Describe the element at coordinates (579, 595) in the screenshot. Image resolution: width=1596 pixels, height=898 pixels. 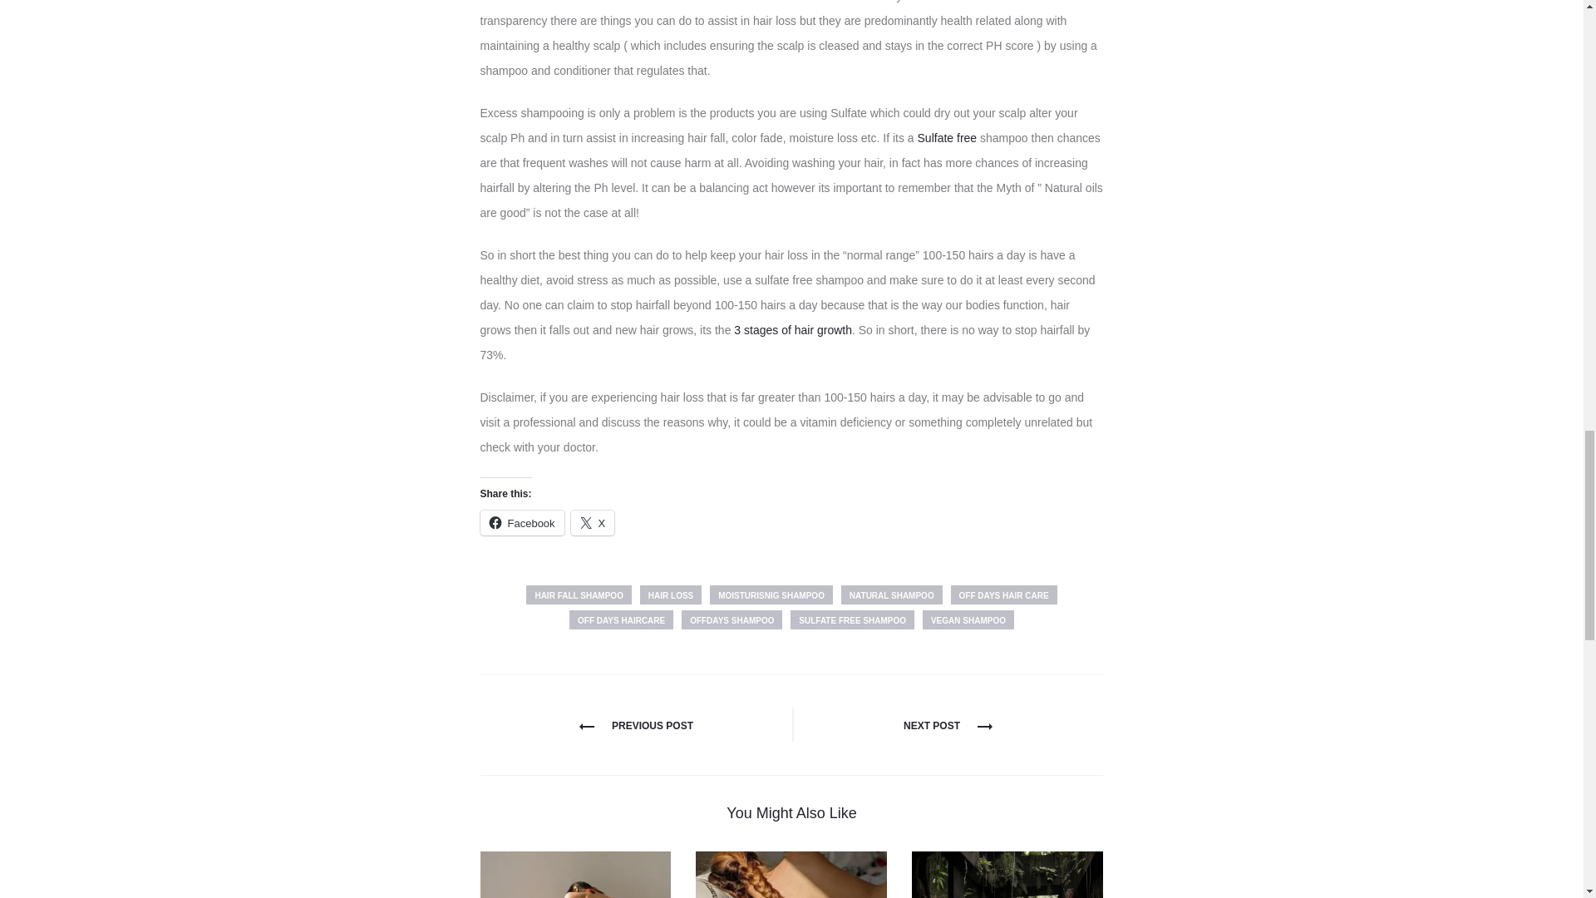
I see `HAIR FALL SHAMPOO` at that location.